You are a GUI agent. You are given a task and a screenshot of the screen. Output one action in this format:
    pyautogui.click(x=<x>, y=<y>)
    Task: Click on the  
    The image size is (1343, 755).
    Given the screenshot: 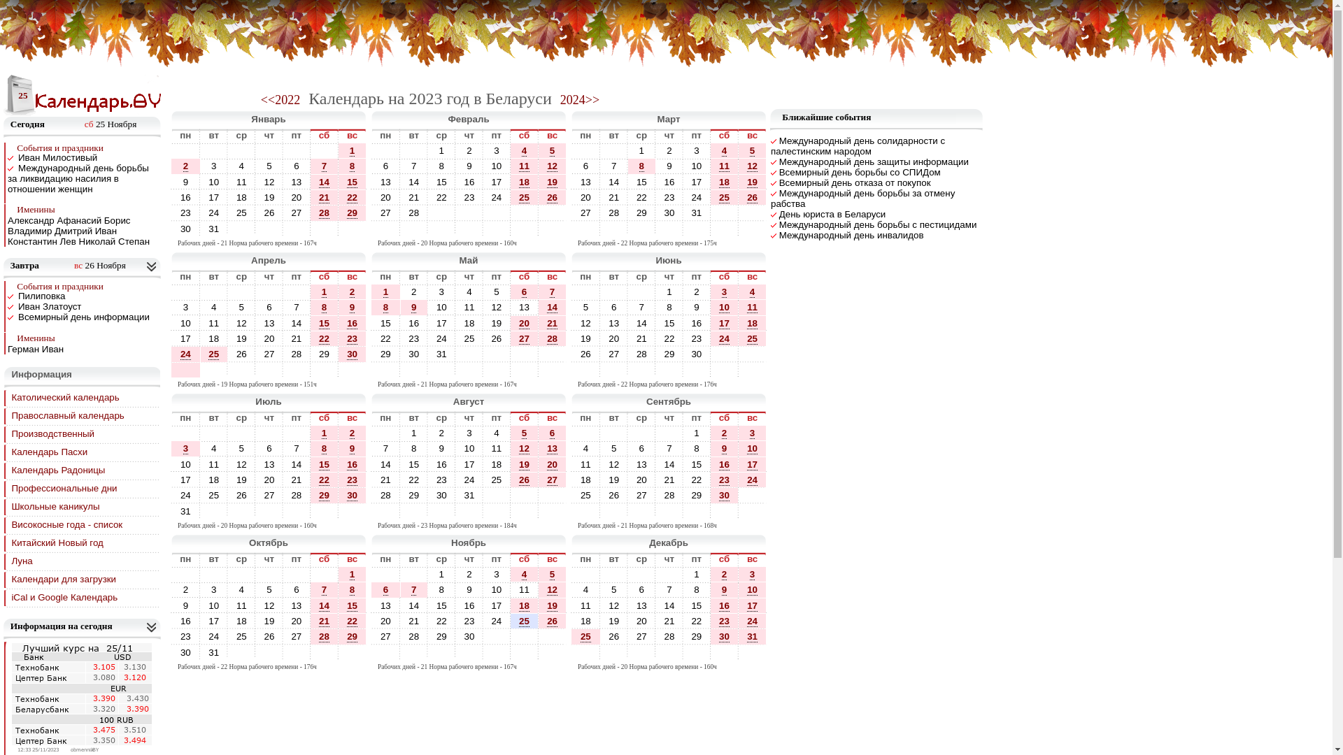 What is the action you would take?
    pyautogui.click(x=725, y=371)
    